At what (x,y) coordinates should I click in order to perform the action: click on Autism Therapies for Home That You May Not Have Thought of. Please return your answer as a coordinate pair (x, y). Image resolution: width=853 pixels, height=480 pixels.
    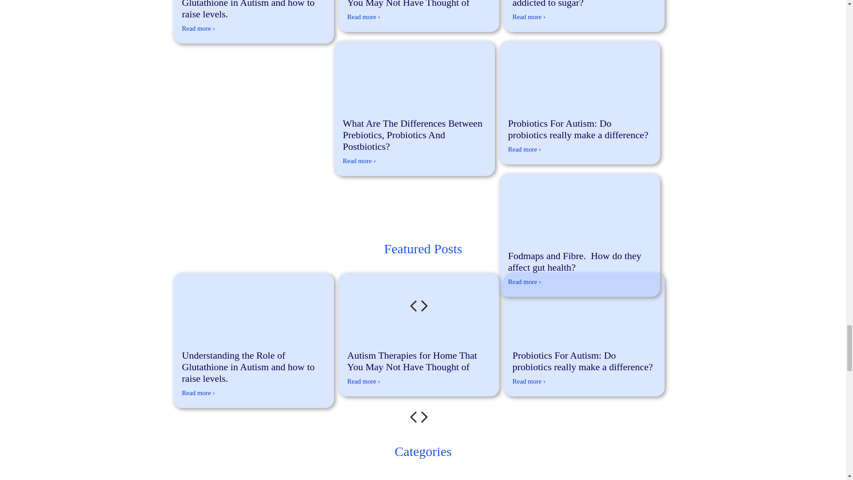
    Looking at the image, I should click on (419, 5).